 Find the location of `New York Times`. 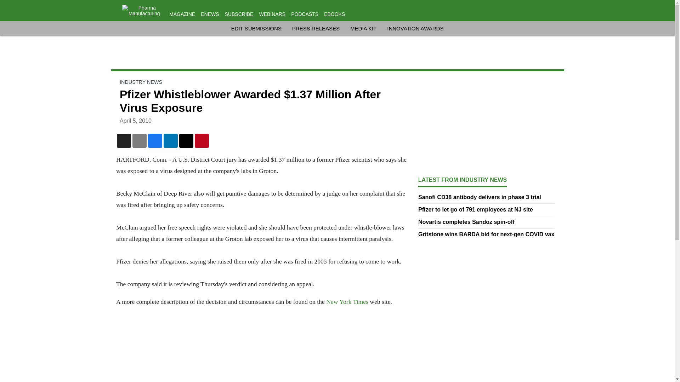

New York Times is located at coordinates (347, 301).